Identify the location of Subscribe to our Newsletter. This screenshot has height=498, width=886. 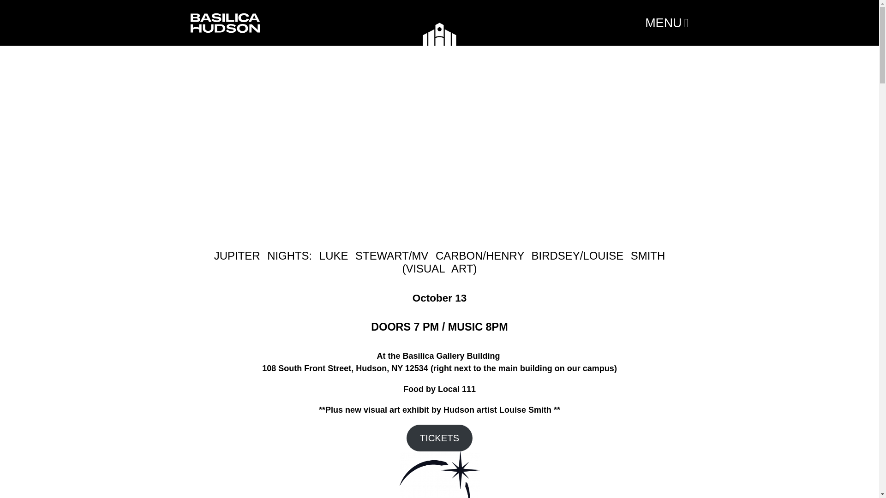
(422, 261).